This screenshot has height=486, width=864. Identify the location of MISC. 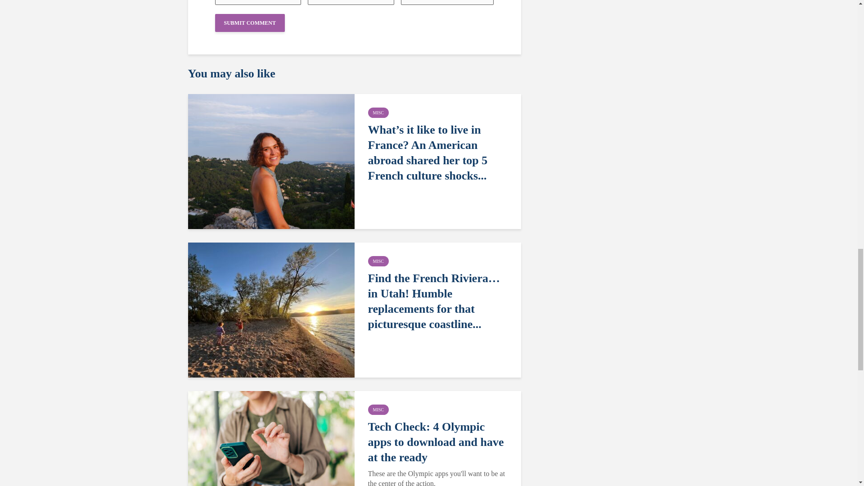
(378, 409).